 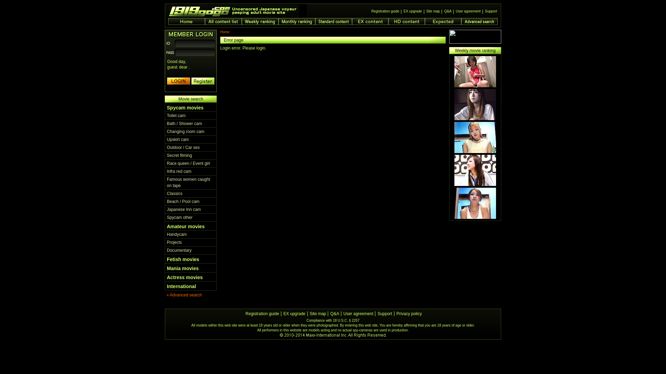 I want to click on Registration guide, so click(x=386, y=12).